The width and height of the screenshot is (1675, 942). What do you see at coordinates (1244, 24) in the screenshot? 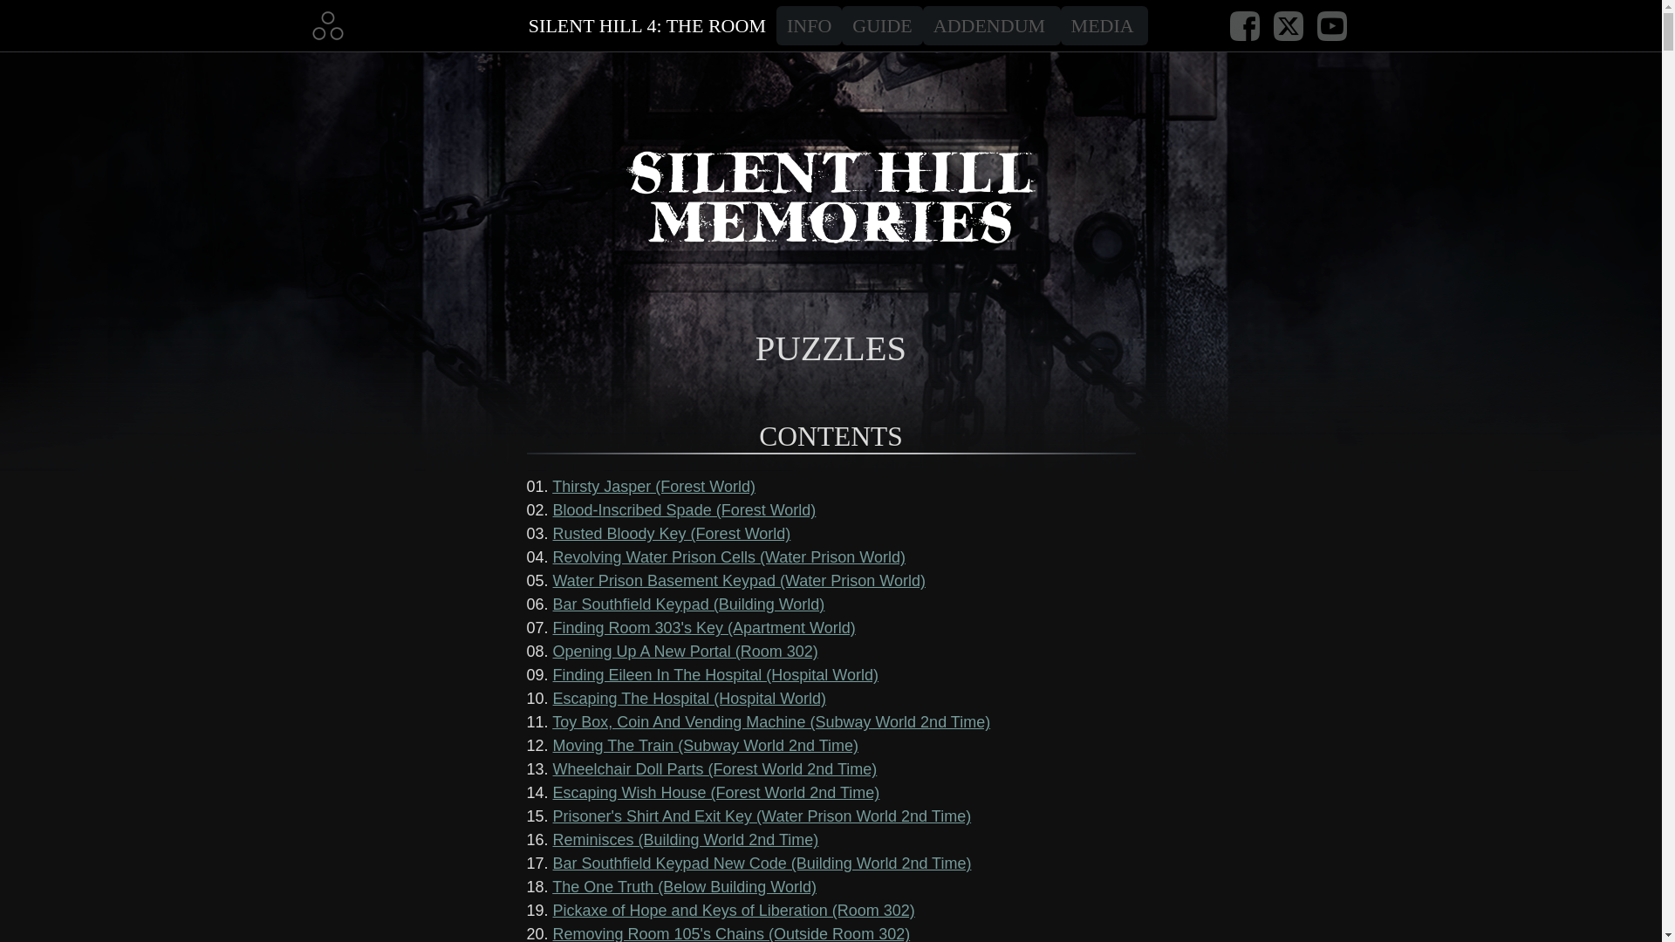
I see `Facebook` at bounding box center [1244, 24].